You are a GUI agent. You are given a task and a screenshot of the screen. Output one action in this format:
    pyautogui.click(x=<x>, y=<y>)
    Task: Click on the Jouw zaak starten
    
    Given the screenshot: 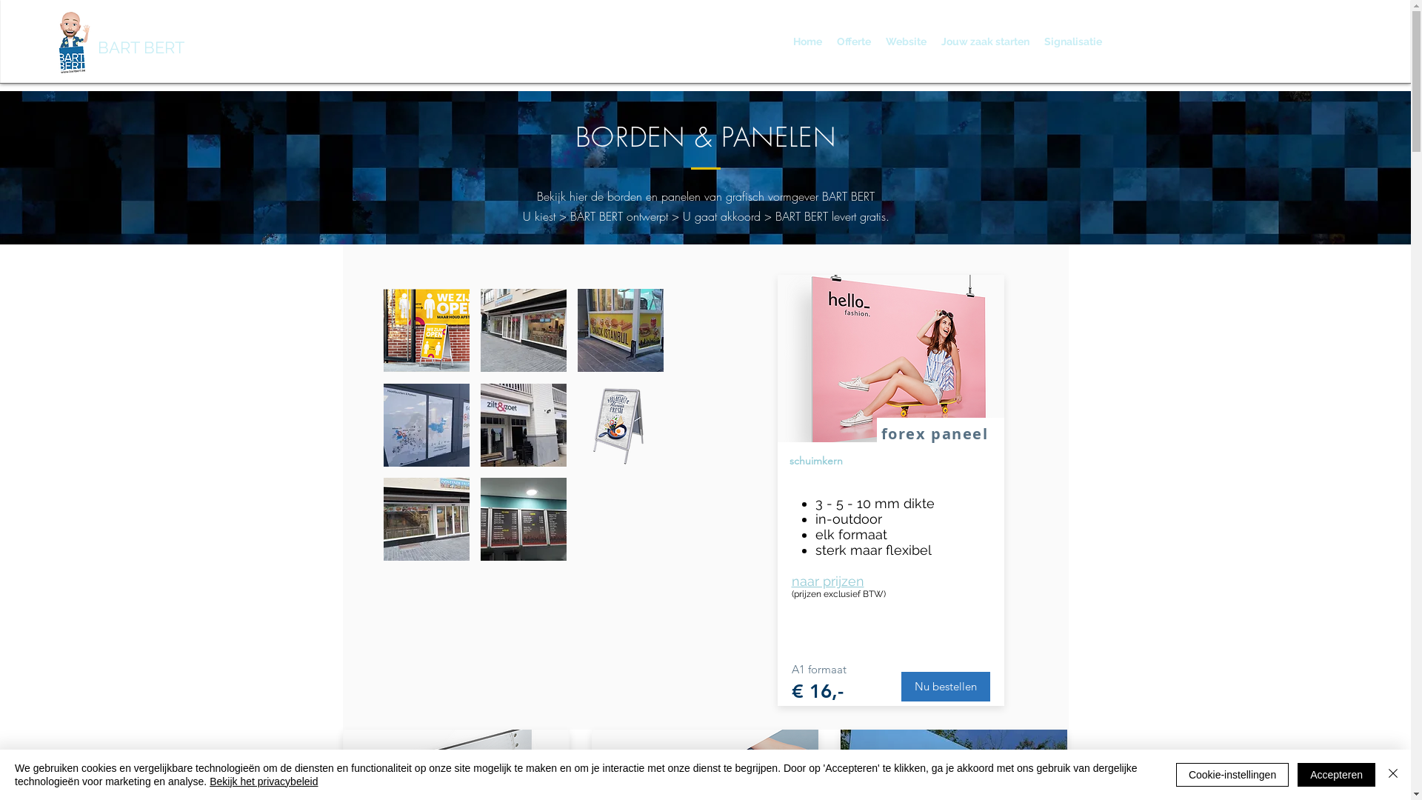 What is the action you would take?
    pyautogui.click(x=985, y=41)
    